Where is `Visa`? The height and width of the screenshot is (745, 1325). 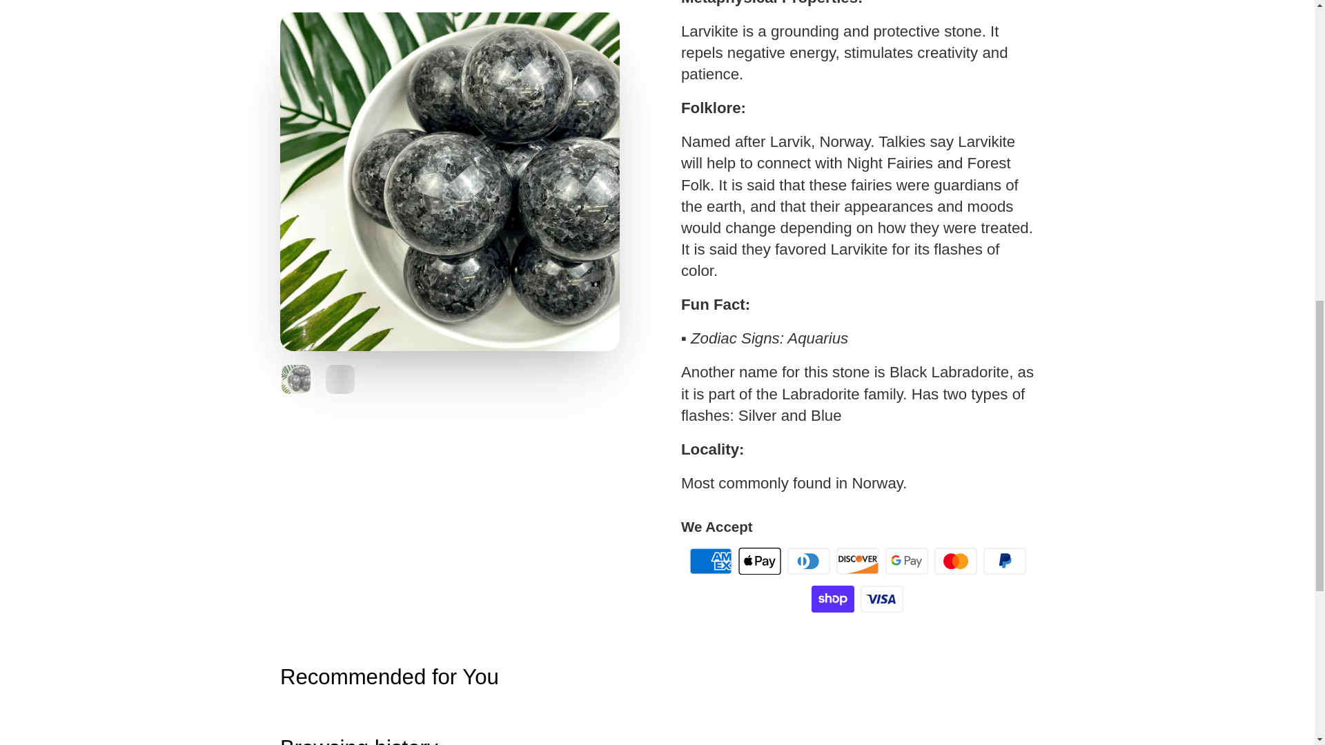
Visa is located at coordinates (882, 599).